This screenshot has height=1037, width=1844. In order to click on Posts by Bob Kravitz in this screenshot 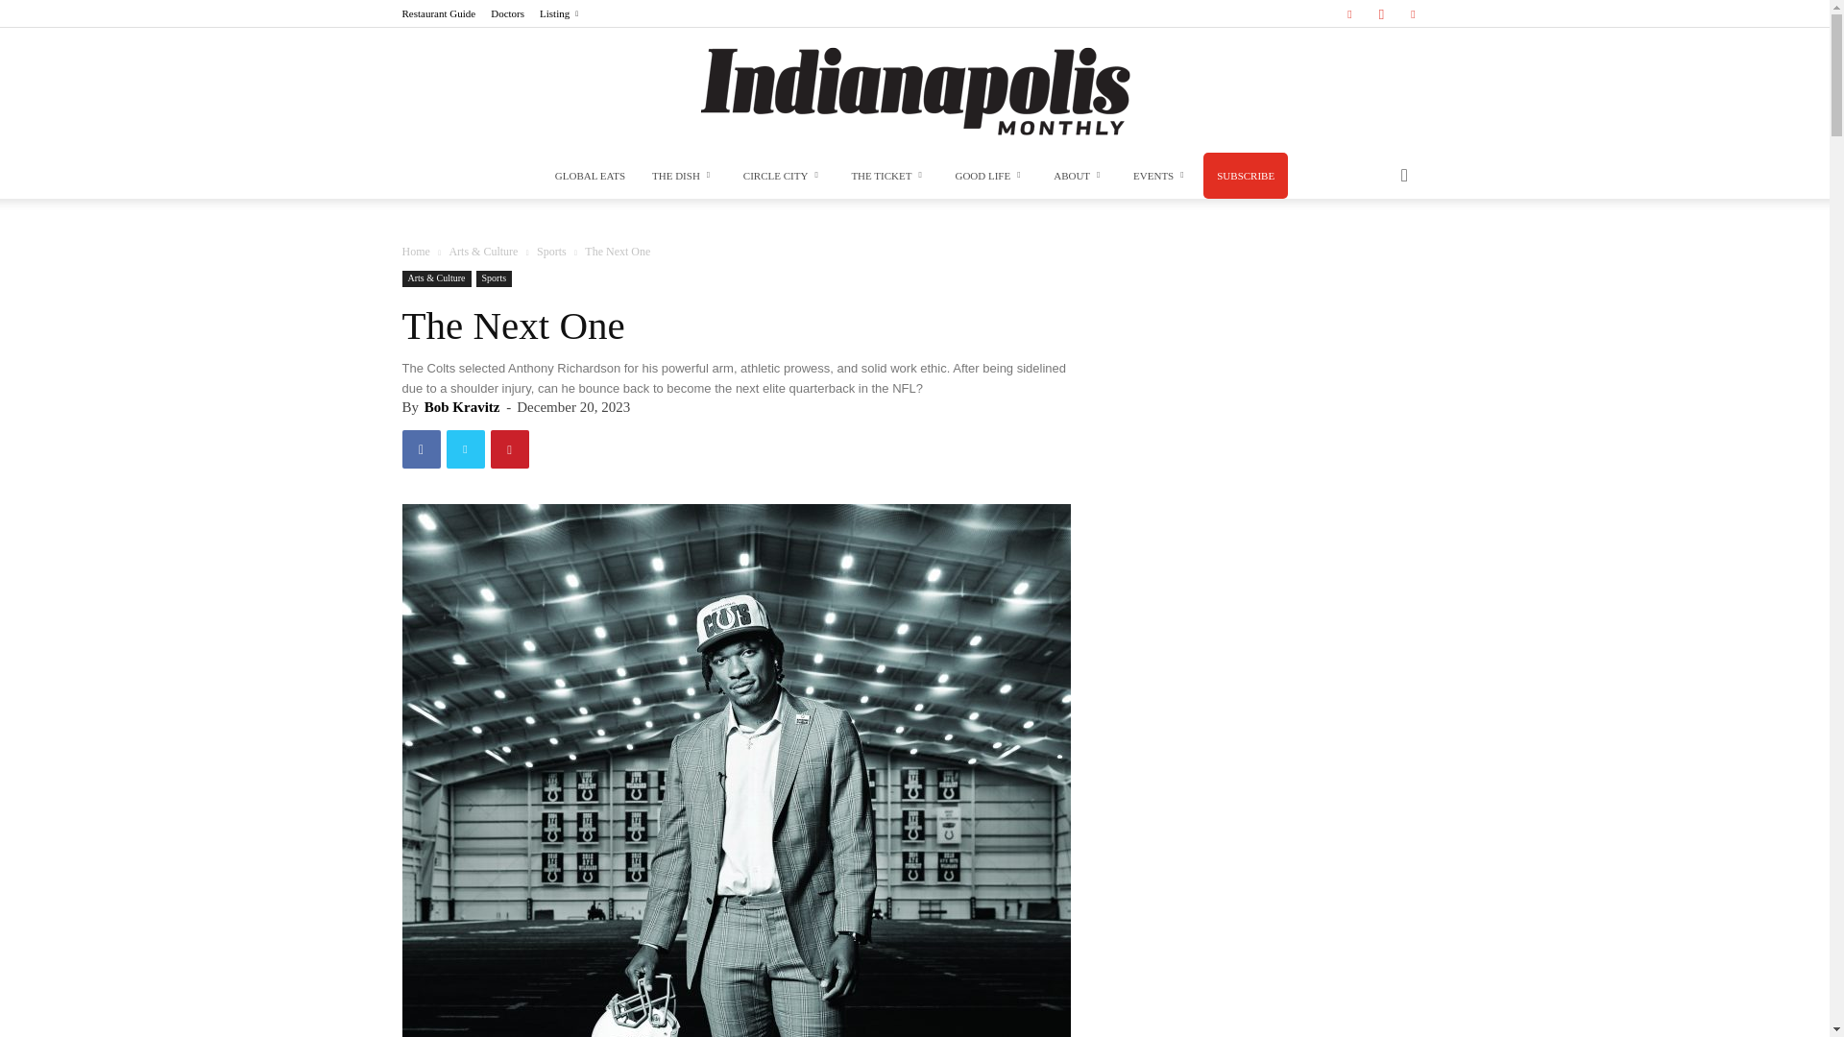, I will do `click(461, 407)`.